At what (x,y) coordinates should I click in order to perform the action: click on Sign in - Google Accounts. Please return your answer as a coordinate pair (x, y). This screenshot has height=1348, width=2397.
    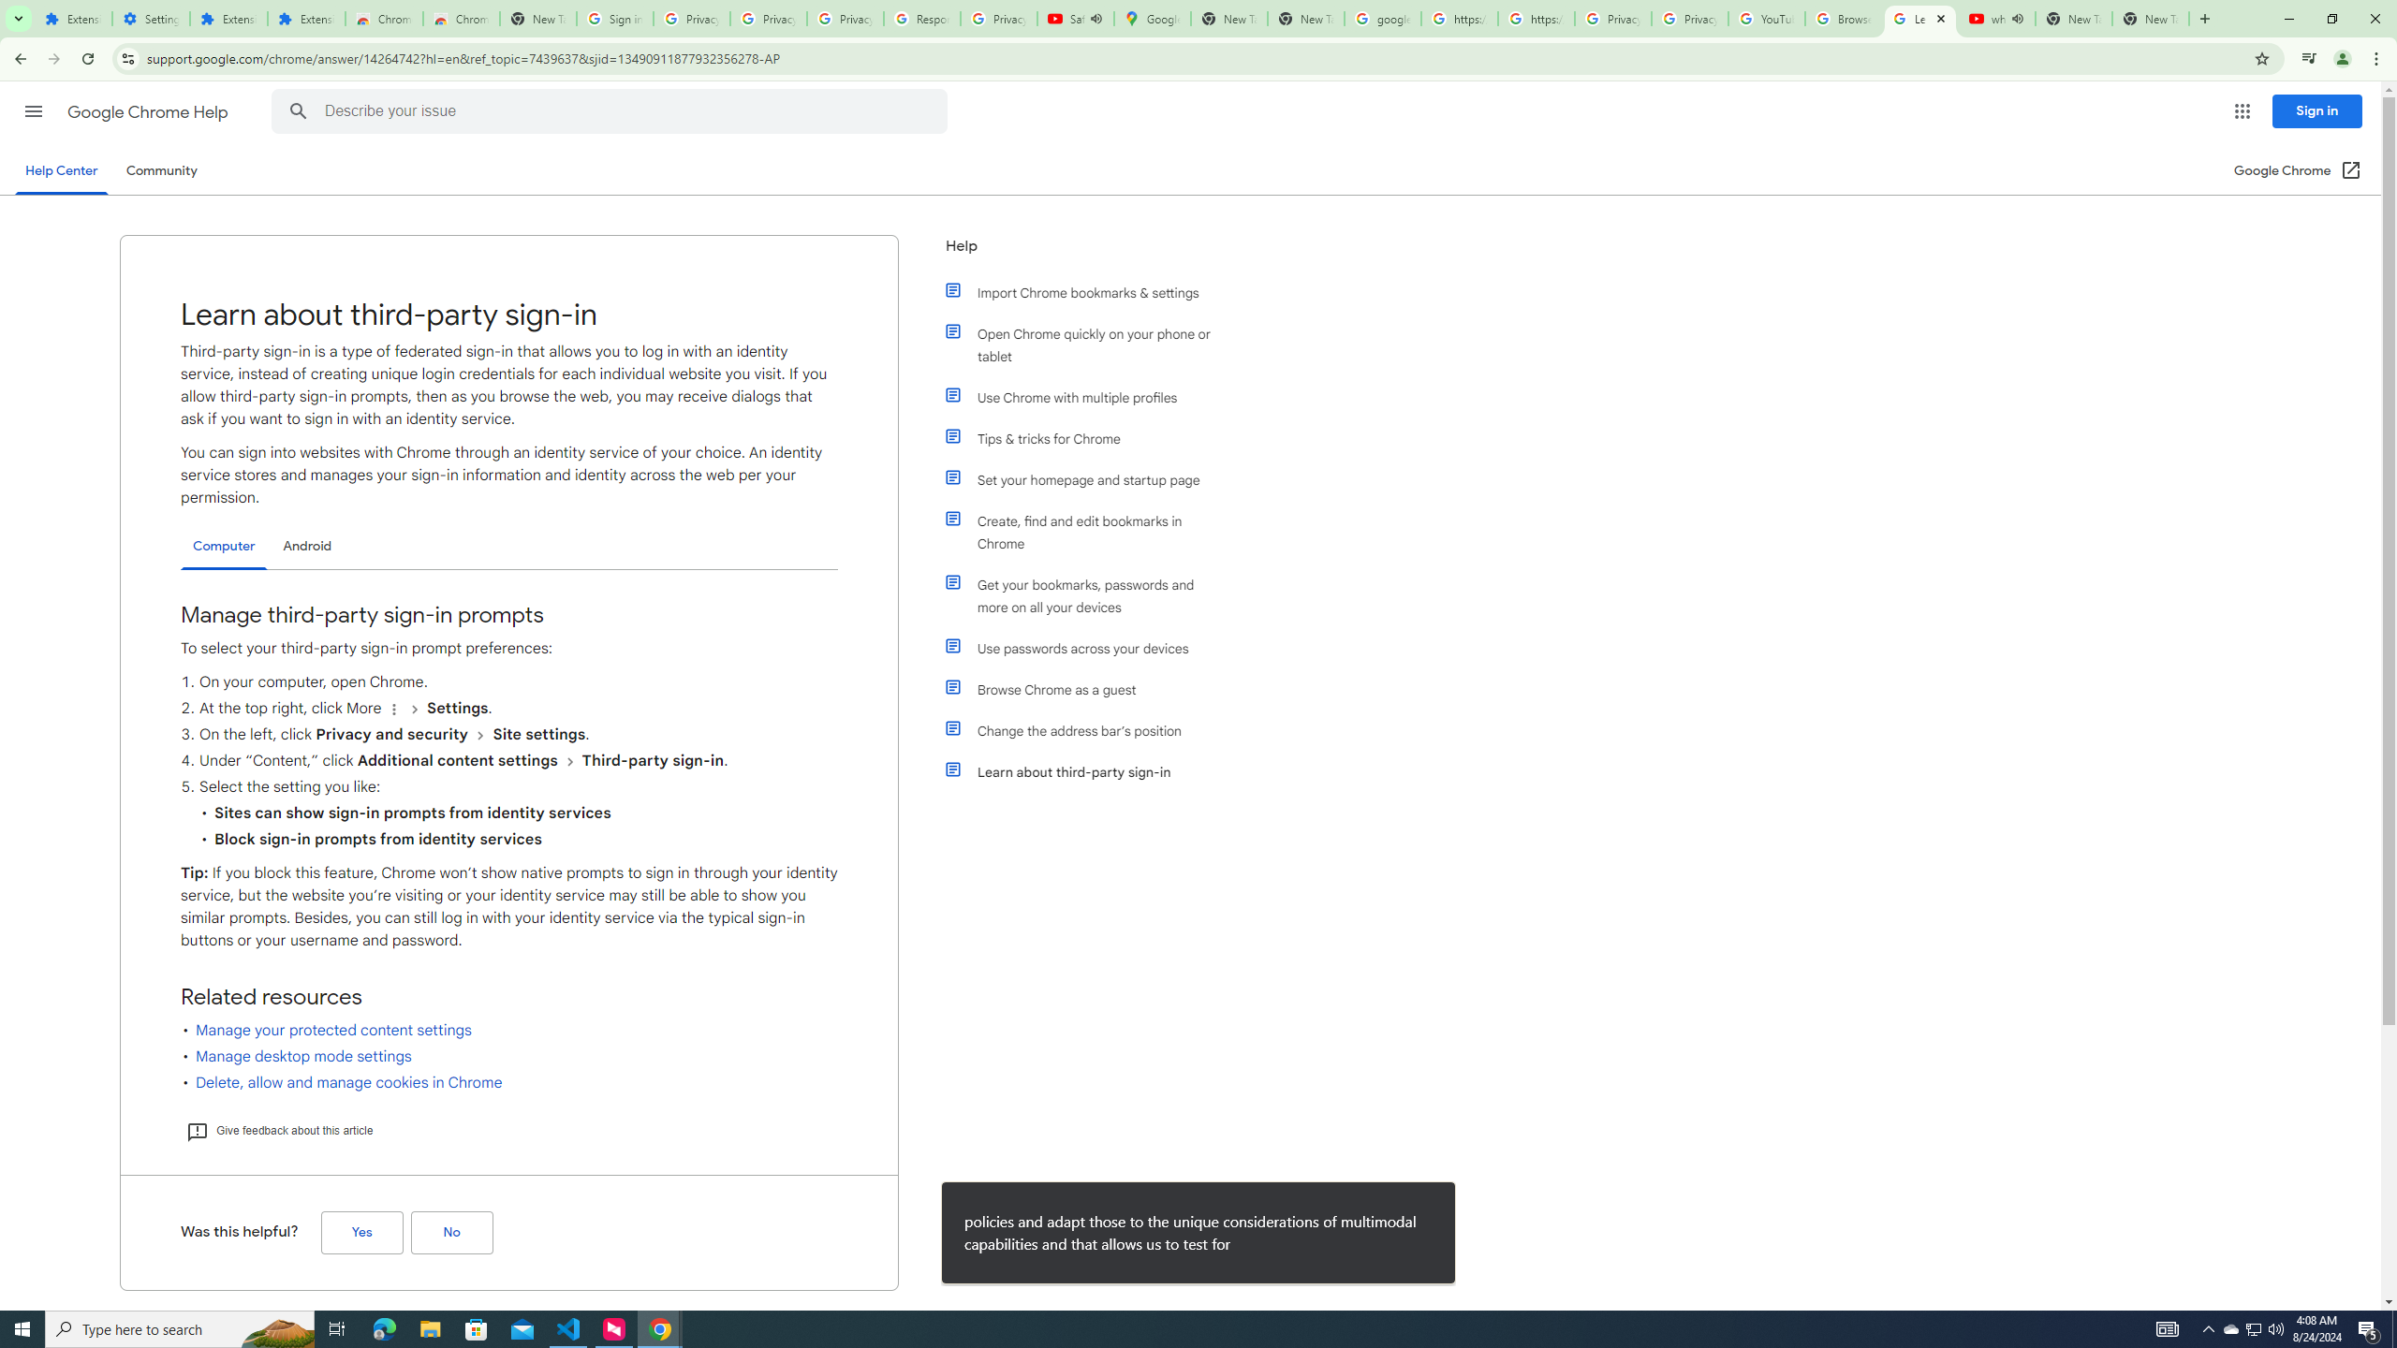
    Looking at the image, I should click on (614, 19).